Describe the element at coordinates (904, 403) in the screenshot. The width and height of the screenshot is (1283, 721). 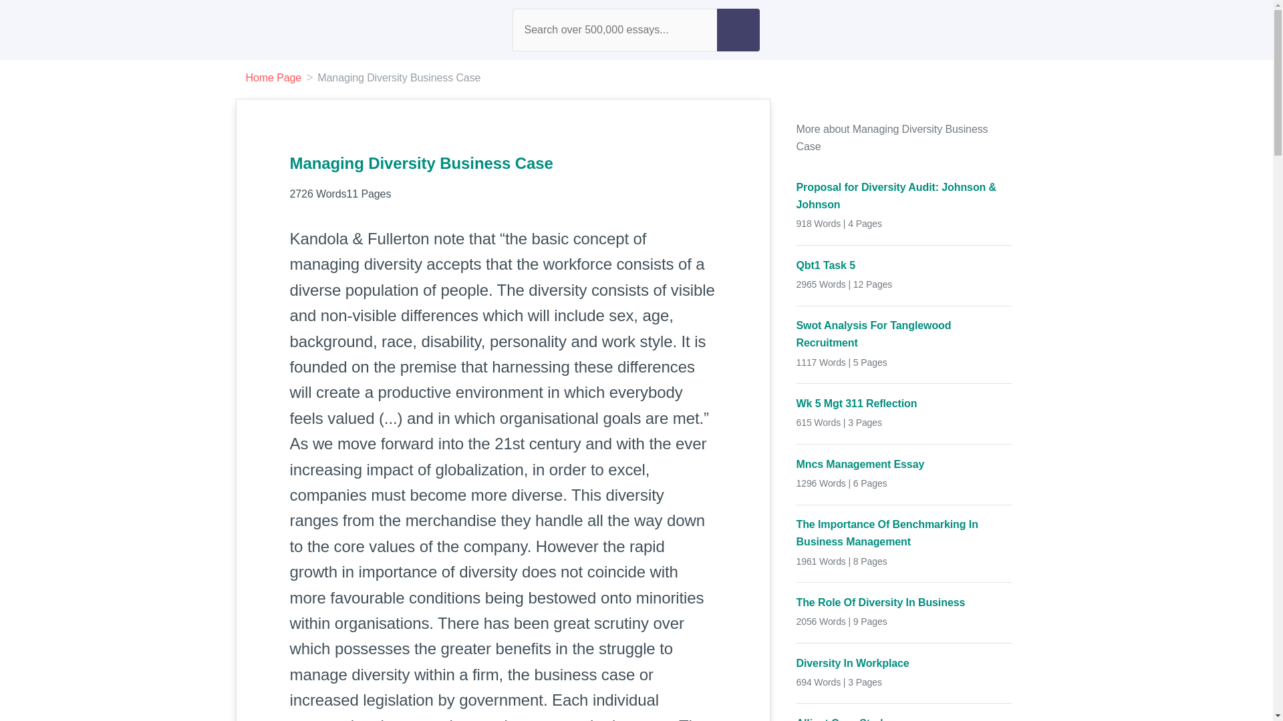
I see `Wk 5 Mgt 311 Reflection` at that location.